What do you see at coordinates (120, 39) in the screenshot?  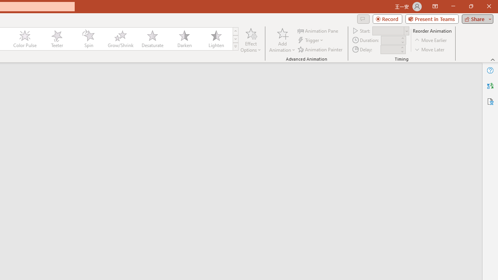 I see `Grow/Shrink` at bounding box center [120, 39].